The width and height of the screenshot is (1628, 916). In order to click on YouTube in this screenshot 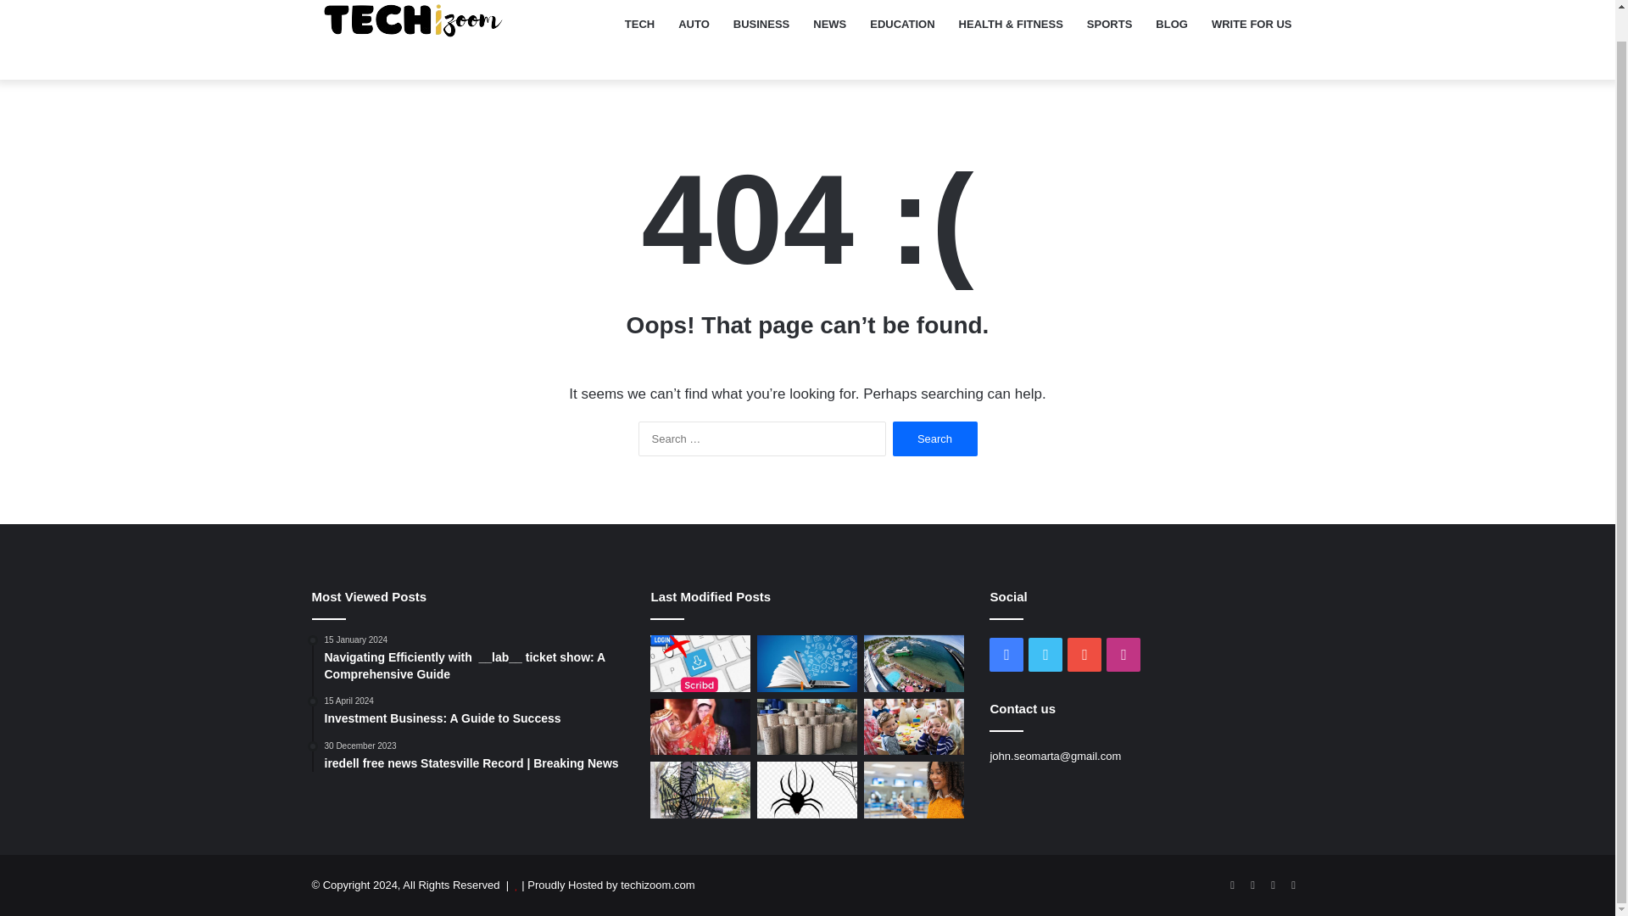, I will do `click(1172, 39)`.